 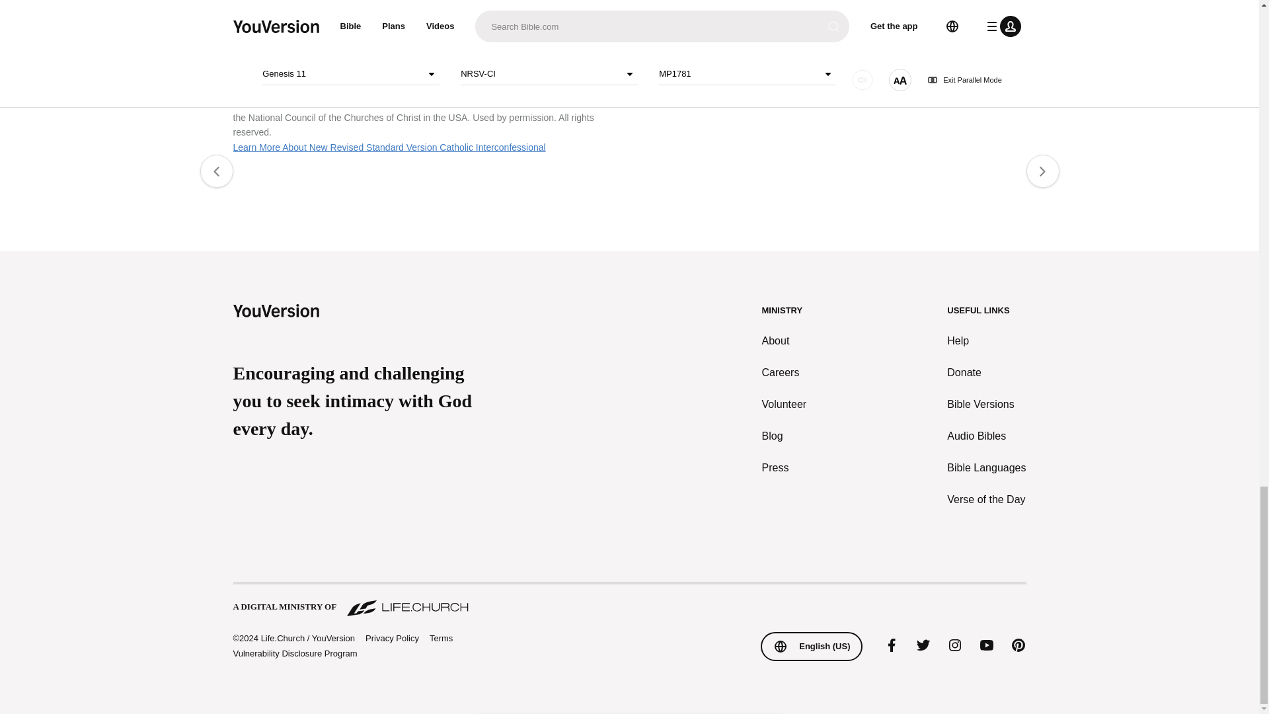 What do you see at coordinates (785, 405) in the screenshot?
I see `Volunteer` at bounding box center [785, 405].